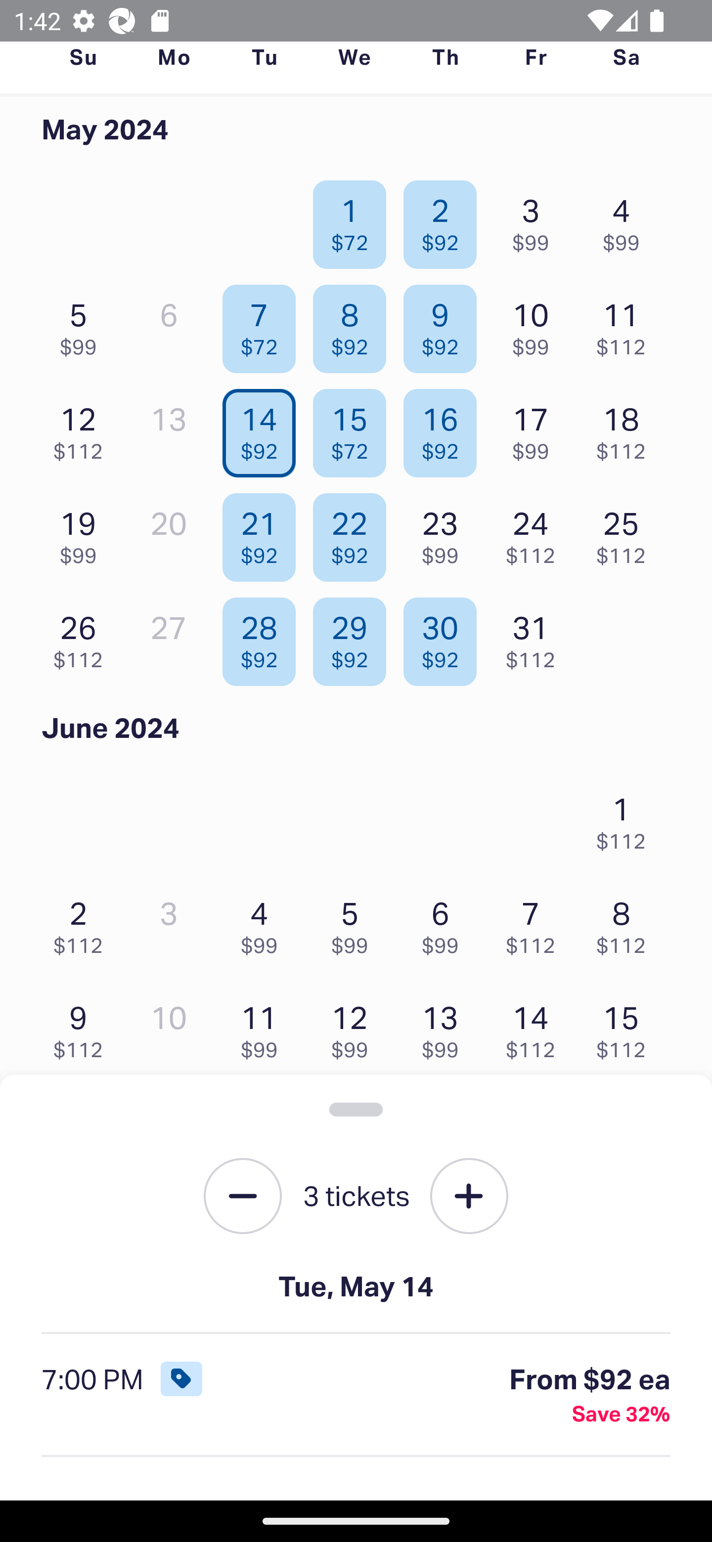  What do you see at coordinates (535, 638) in the screenshot?
I see `31 $112` at bounding box center [535, 638].